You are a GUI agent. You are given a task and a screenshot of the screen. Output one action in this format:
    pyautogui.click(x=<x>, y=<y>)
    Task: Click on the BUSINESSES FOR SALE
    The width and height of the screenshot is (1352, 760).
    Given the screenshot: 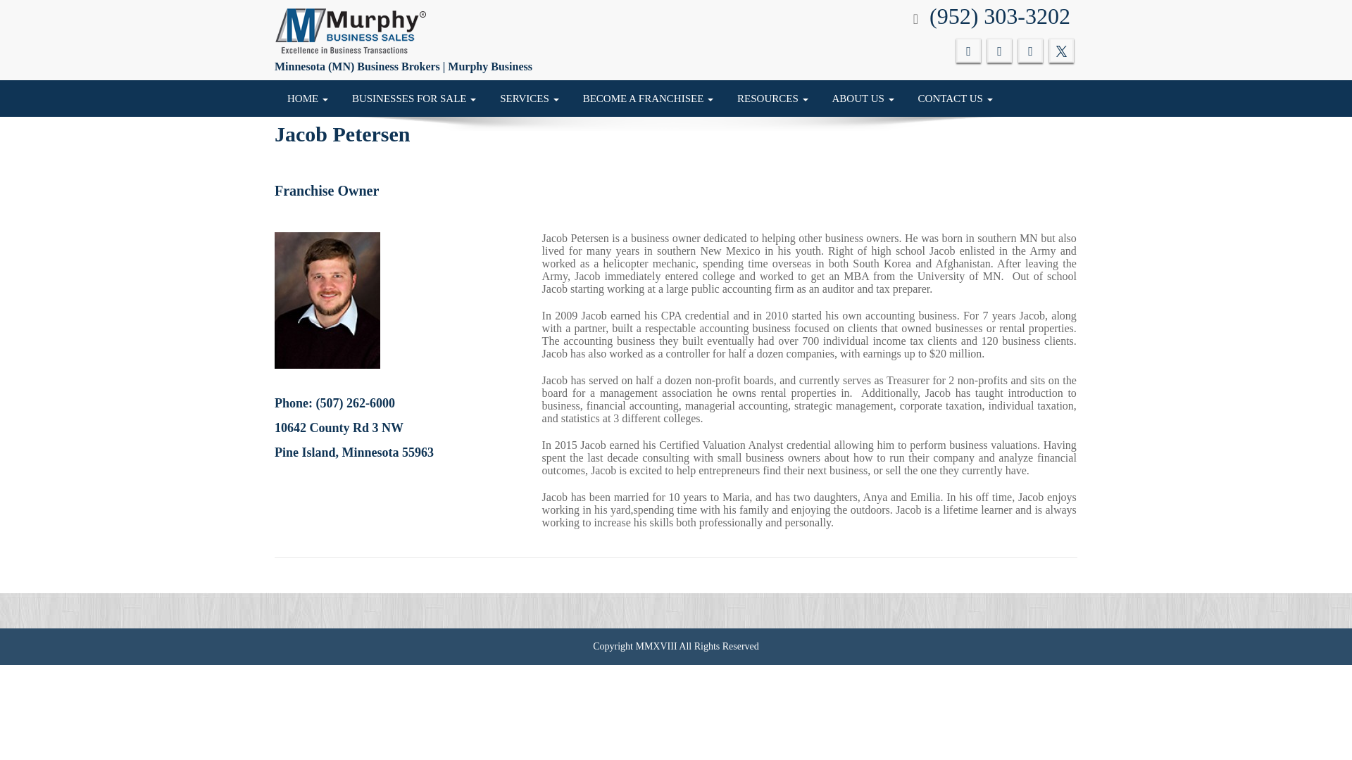 What is the action you would take?
    pyautogui.click(x=414, y=99)
    